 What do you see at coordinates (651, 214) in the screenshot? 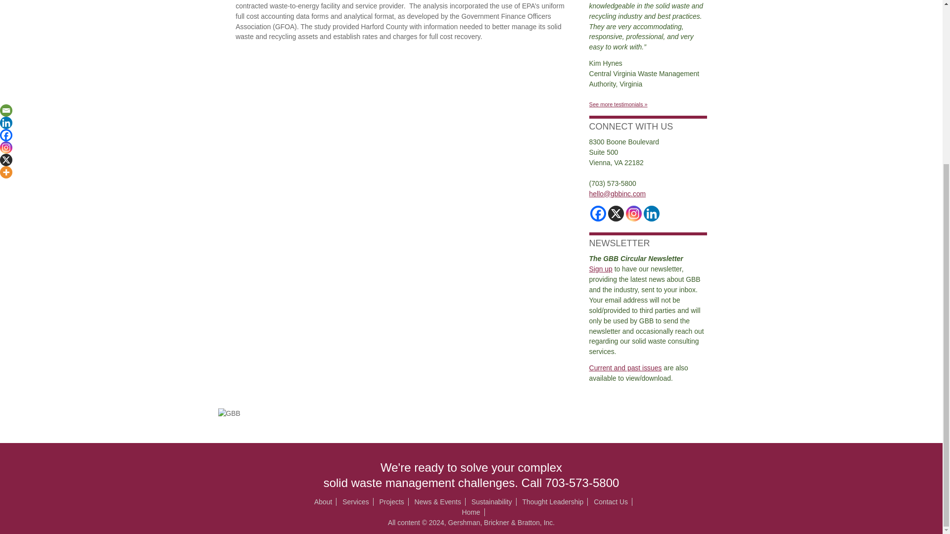
I see `Linkedin Company` at bounding box center [651, 214].